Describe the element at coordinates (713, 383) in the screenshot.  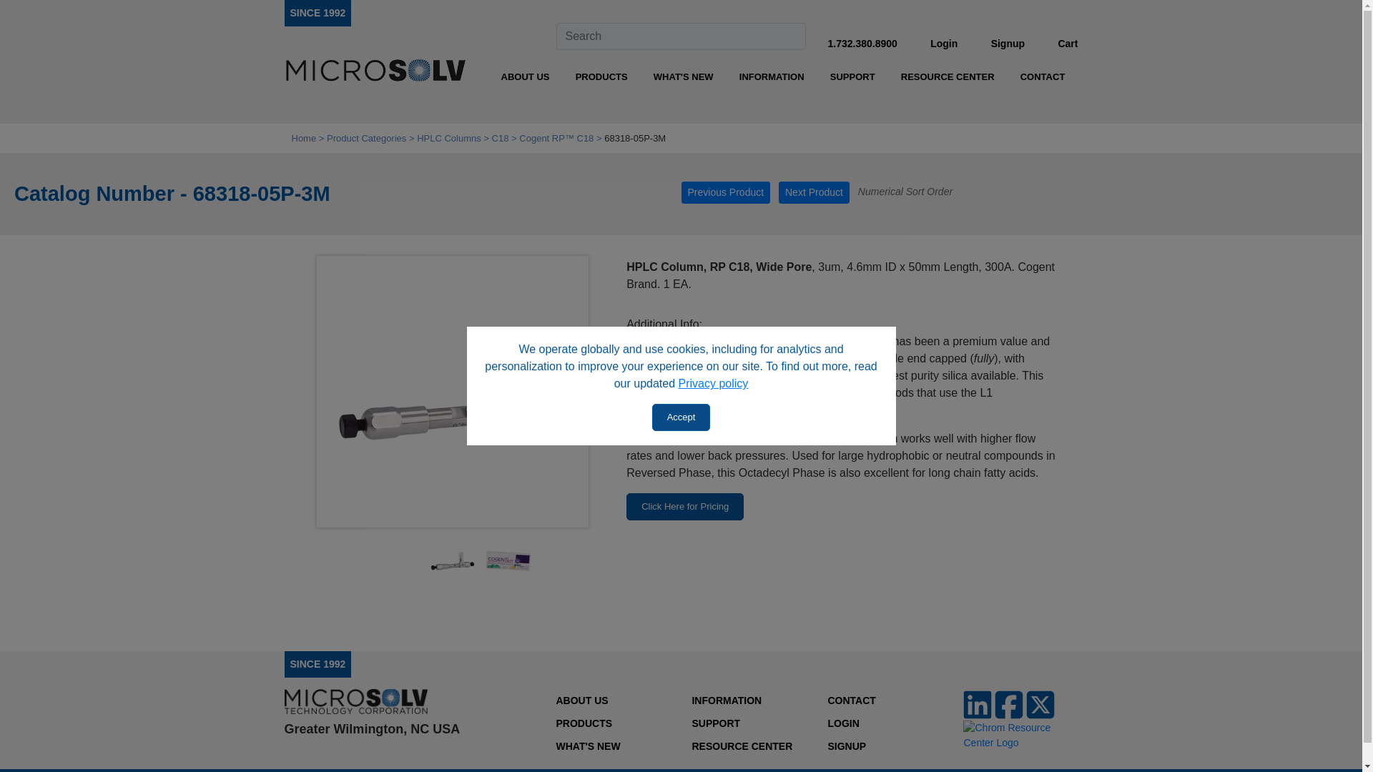
I see `Privacy policy` at that location.